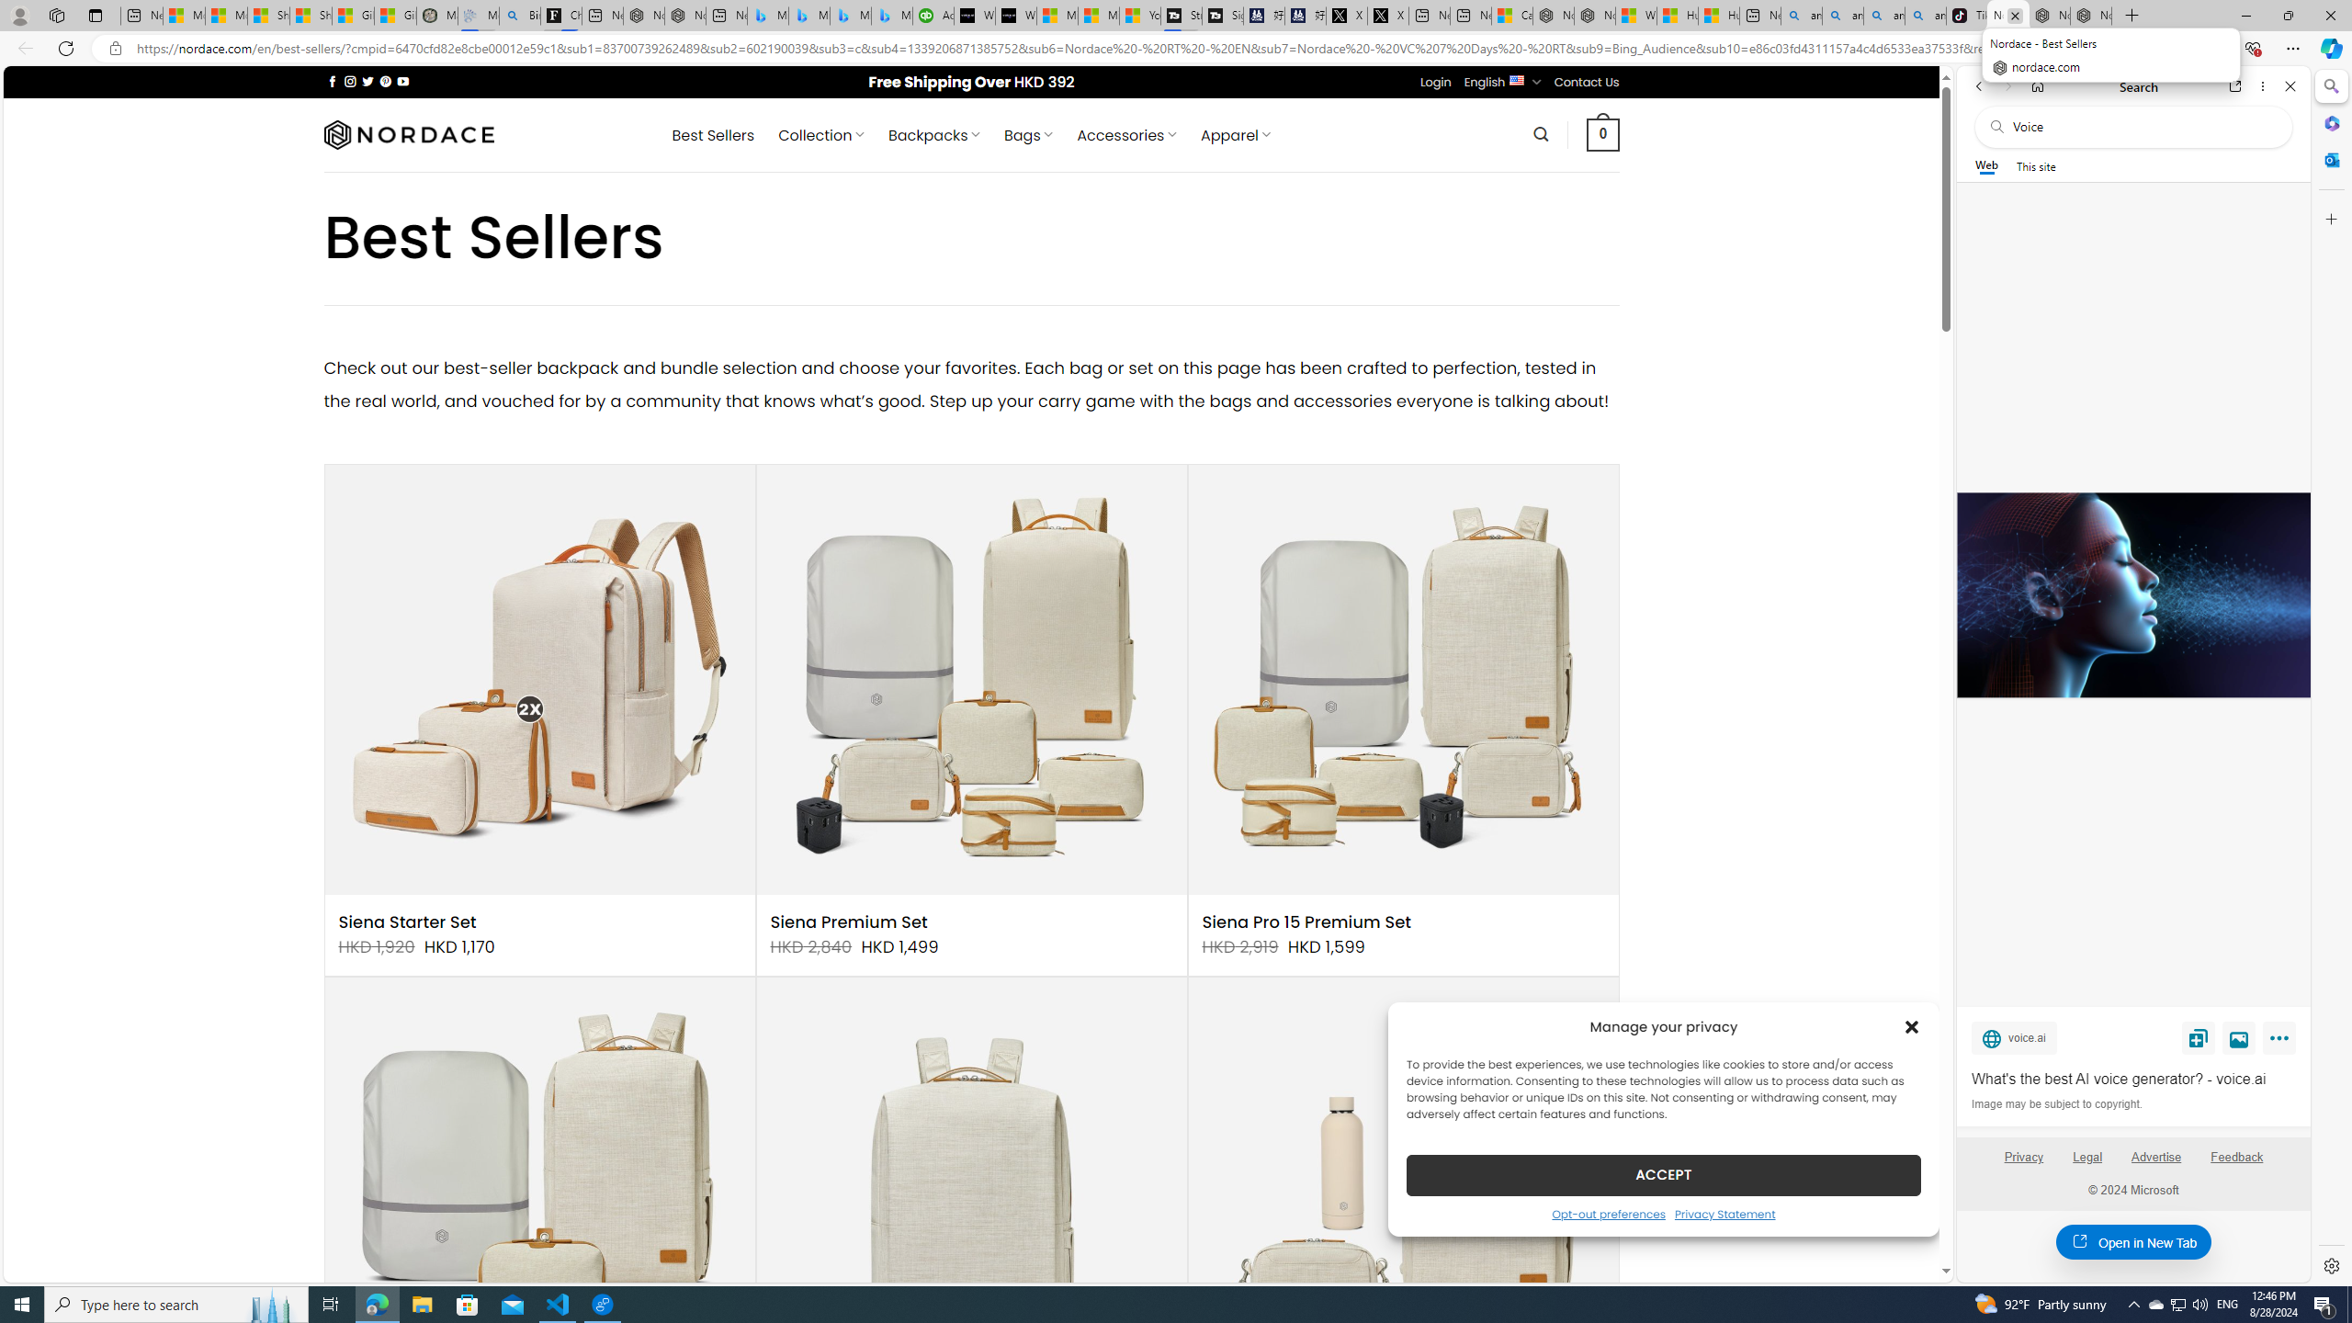  Describe the element at coordinates (1608, 1213) in the screenshot. I see `Opt-out preferences` at that location.